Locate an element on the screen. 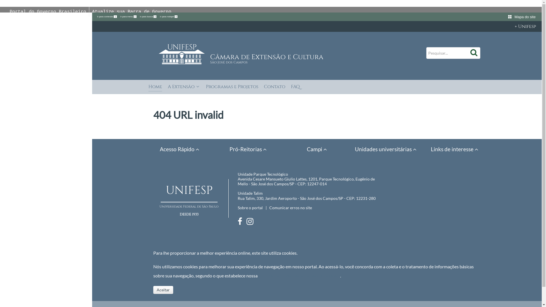 The height and width of the screenshot is (307, 546). FAQ is located at coordinates (295, 88).